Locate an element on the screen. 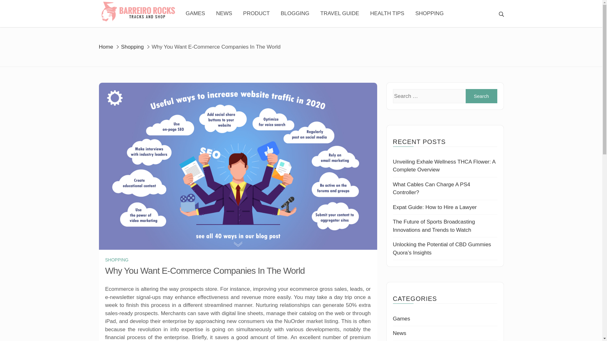 The height and width of the screenshot is (341, 607). Games is located at coordinates (402, 319).